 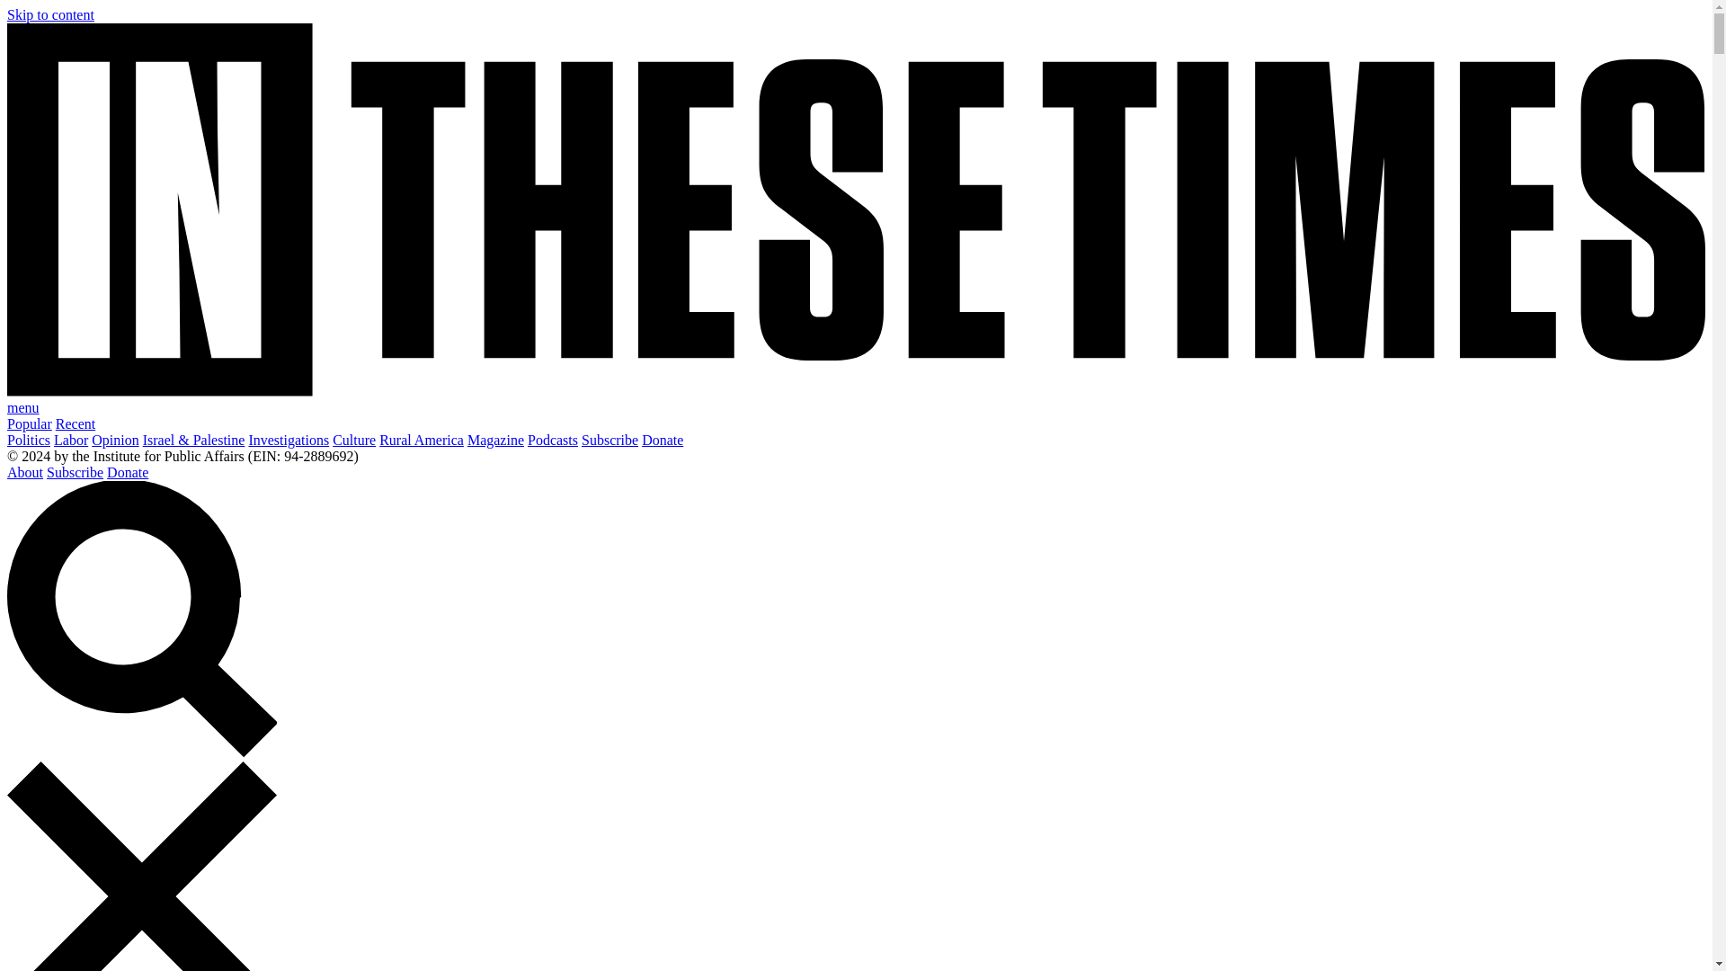 I want to click on Culture, so click(x=354, y=439).